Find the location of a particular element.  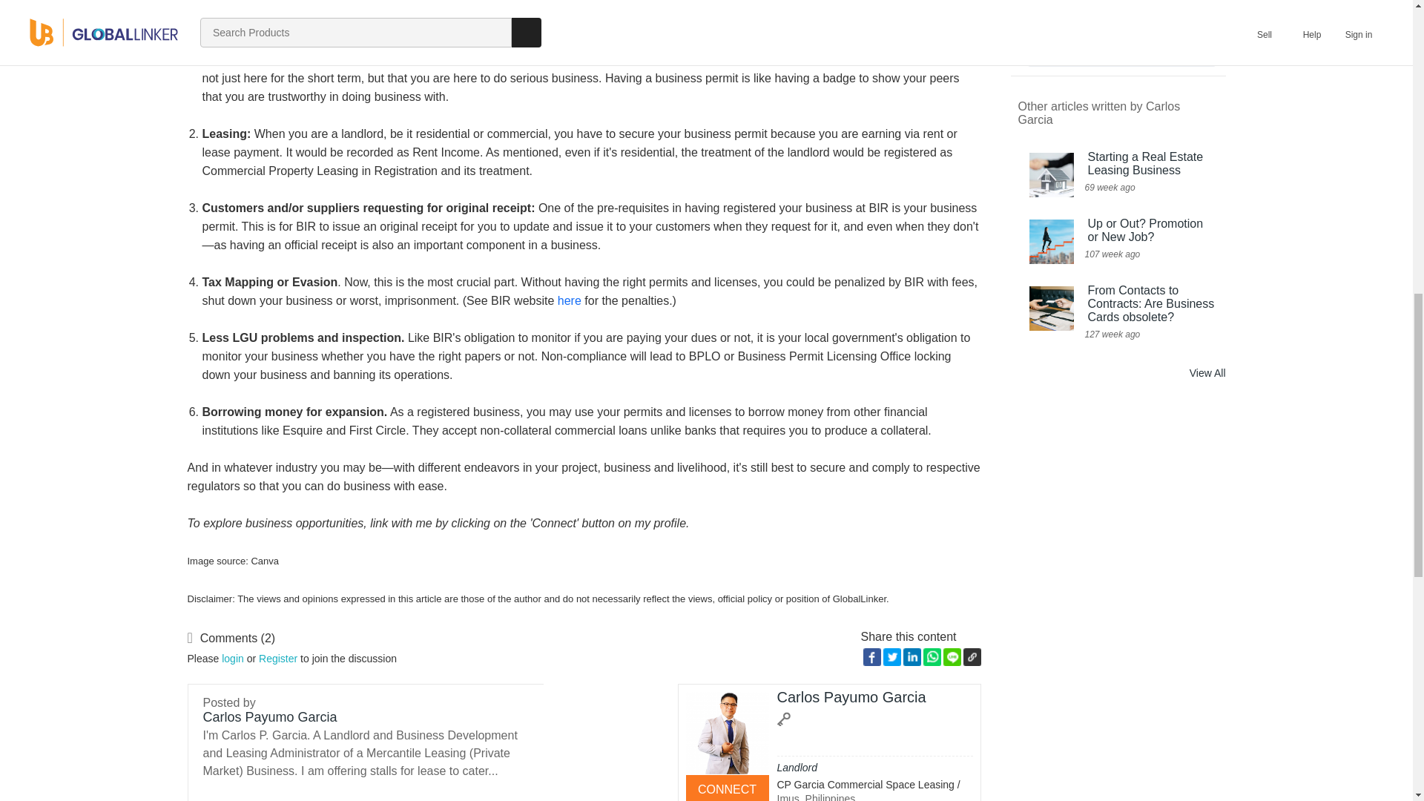

Carlos Garcia is located at coordinates (727, 734).